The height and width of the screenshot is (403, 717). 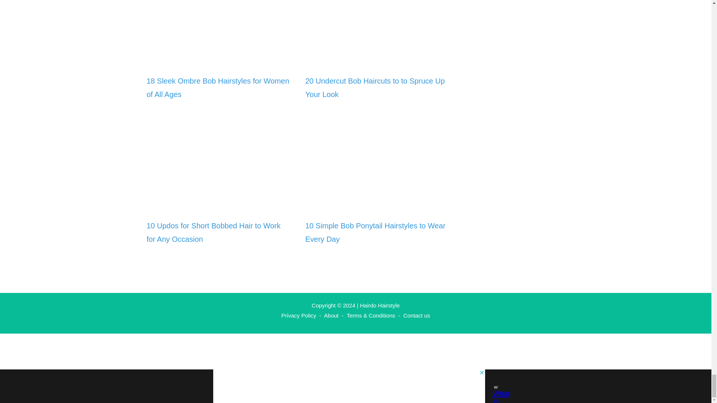 What do you see at coordinates (377, 204) in the screenshot?
I see `10 Simple Bob Ponytail Hairstyles to Wear Every Day` at bounding box center [377, 204].